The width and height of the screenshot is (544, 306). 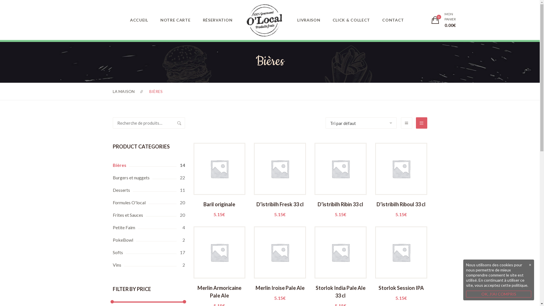 I want to click on Merlin Iroise Pale Ale, so click(x=280, y=292).